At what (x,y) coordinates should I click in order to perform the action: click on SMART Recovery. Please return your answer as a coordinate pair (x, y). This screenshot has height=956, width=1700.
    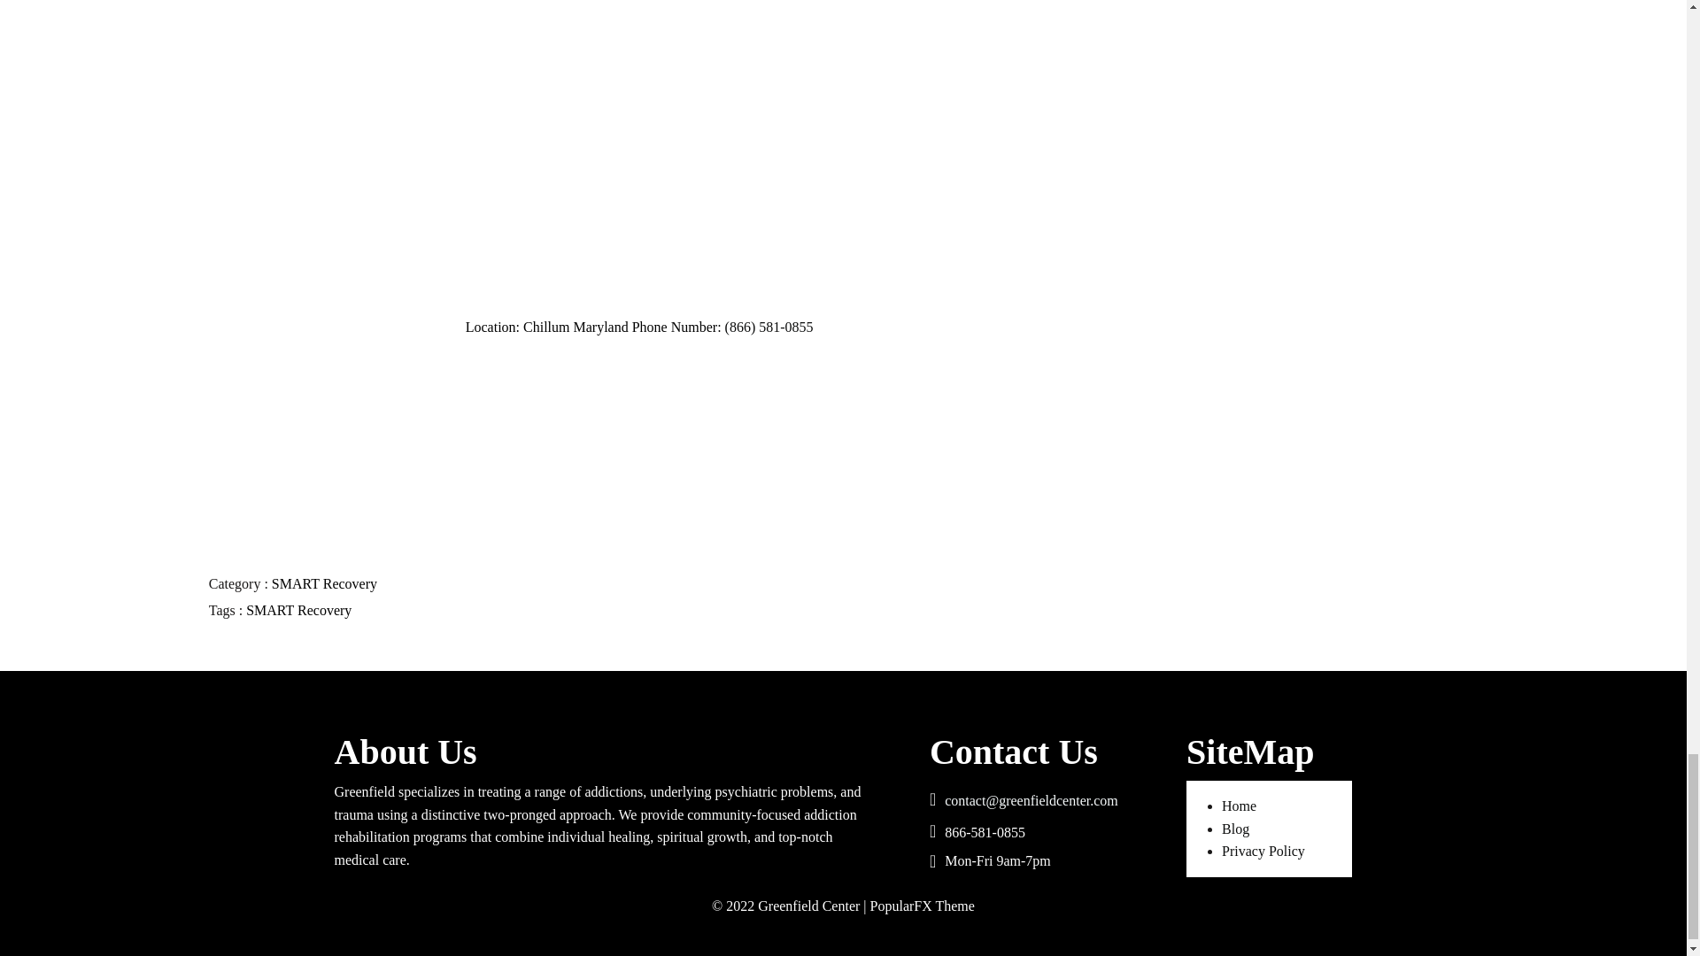
    Looking at the image, I should click on (324, 584).